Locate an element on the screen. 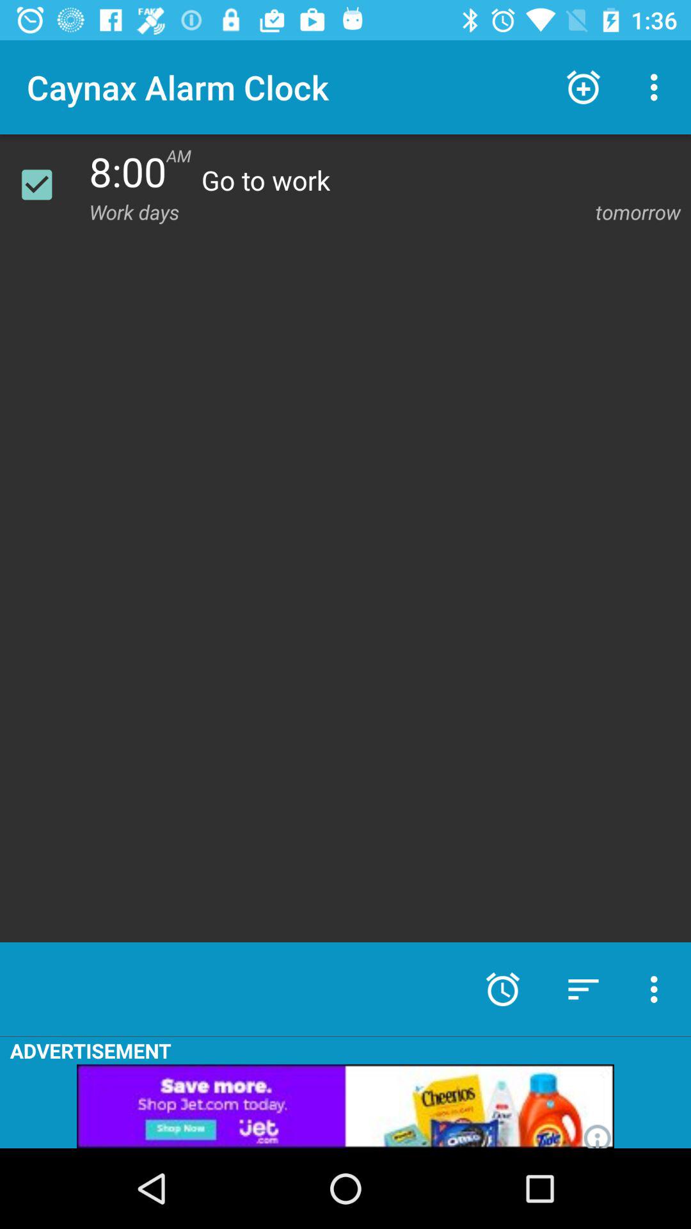 This screenshot has height=1229, width=691. link to advertisement is located at coordinates (345, 1106).